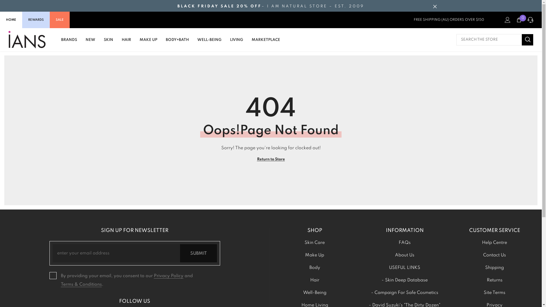 The width and height of the screenshot is (546, 307). What do you see at coordinates (177, 43) in the screenshot?
I see `BODY+BATH` at bounding box center [177, 43].